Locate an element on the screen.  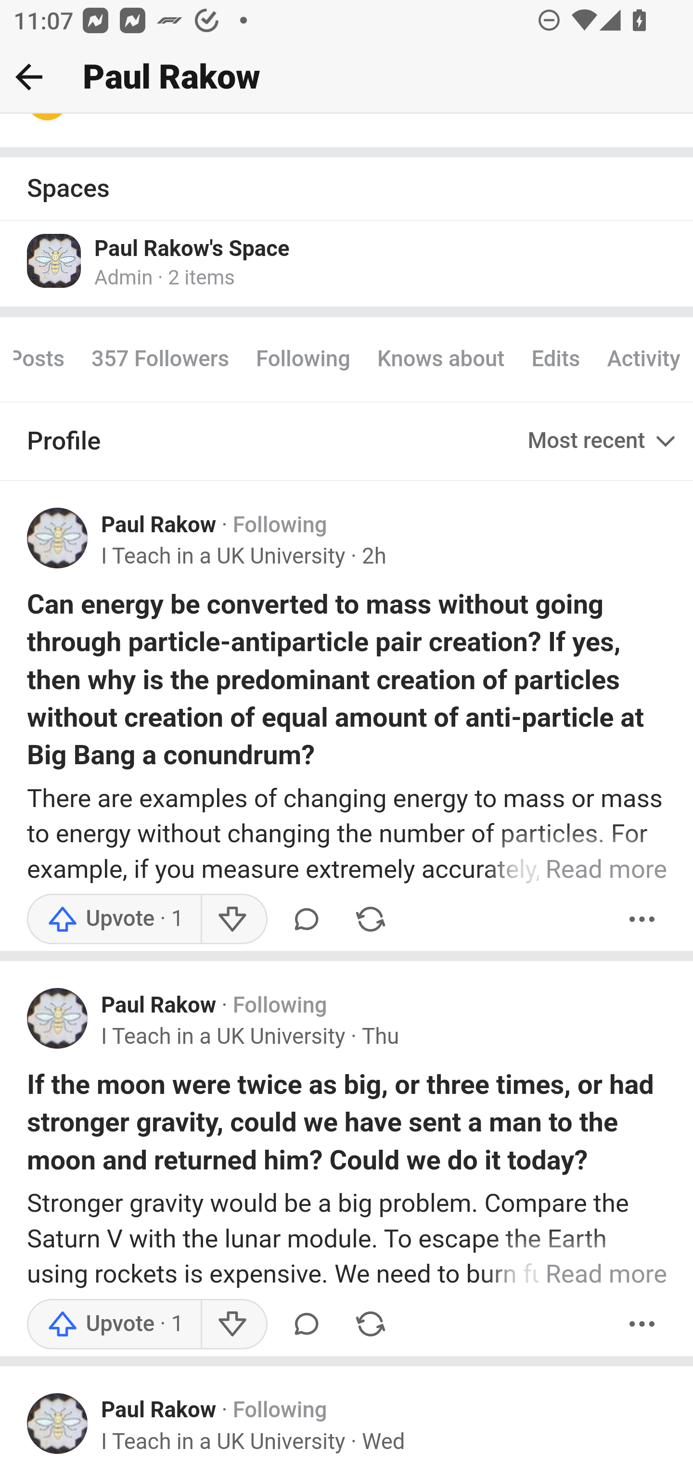
Me Home Search Add is located at coordinates (346, 77).